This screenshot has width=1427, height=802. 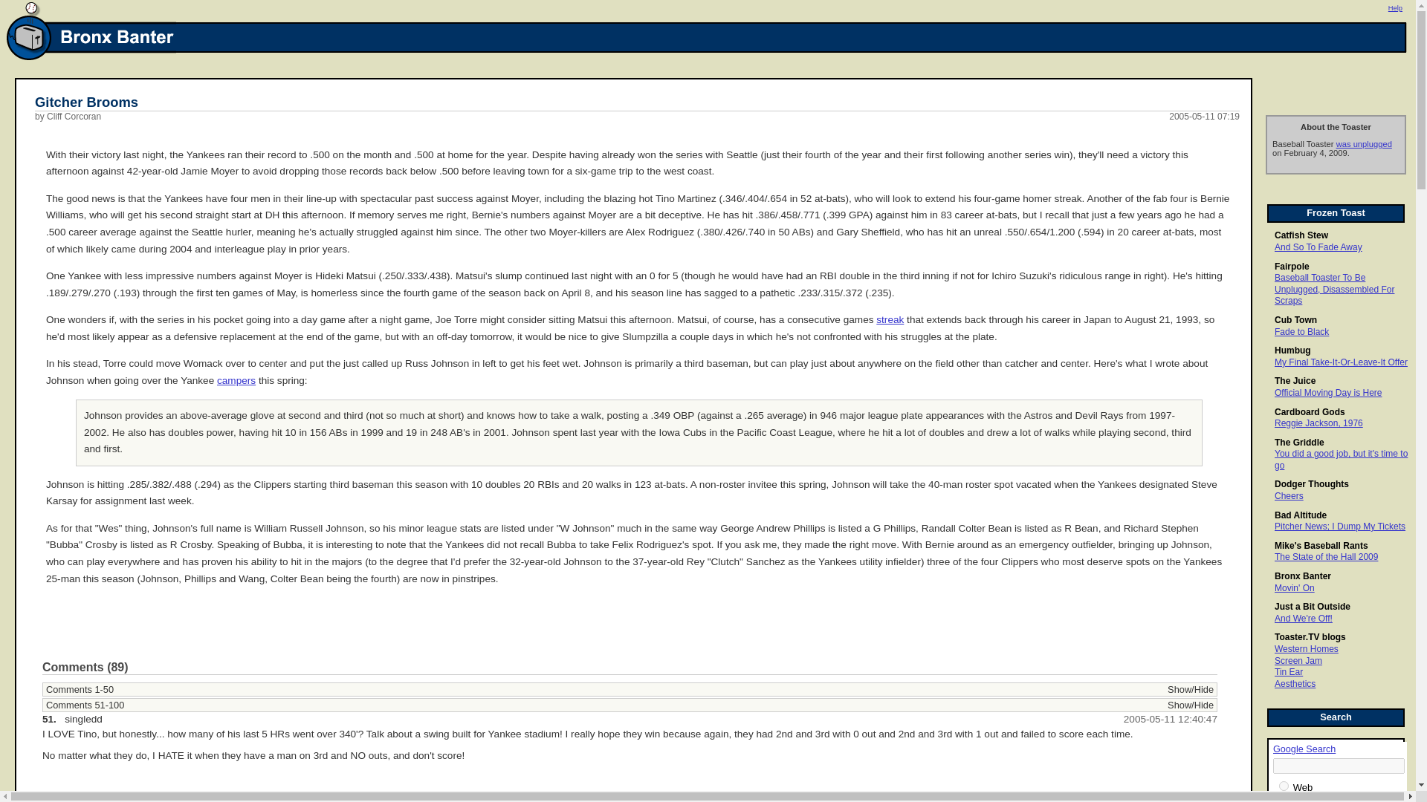 I want to click on The Juice, so click(x=1295, y=380).